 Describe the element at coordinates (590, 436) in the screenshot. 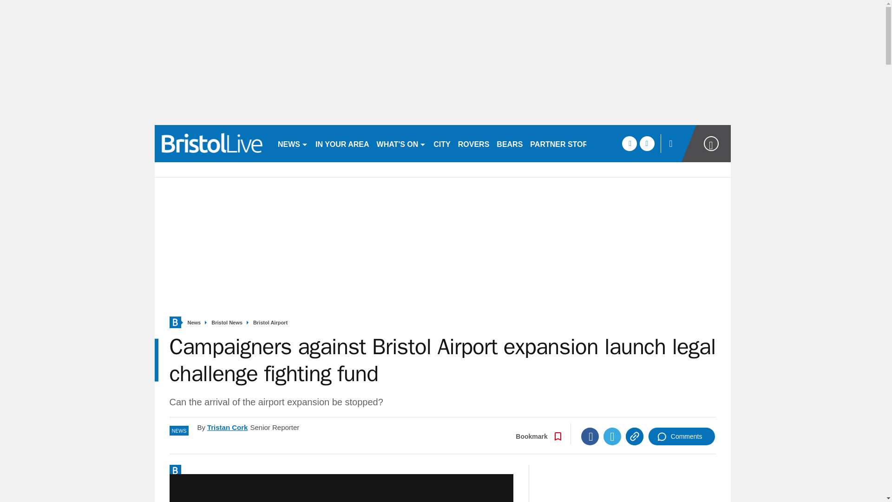

I see `Facebook` at that location.